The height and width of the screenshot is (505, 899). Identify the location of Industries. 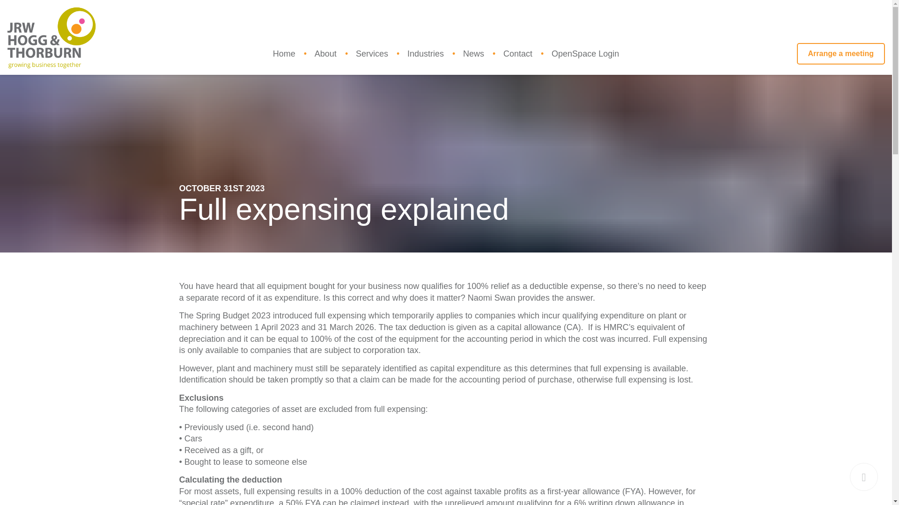
(425, 53).